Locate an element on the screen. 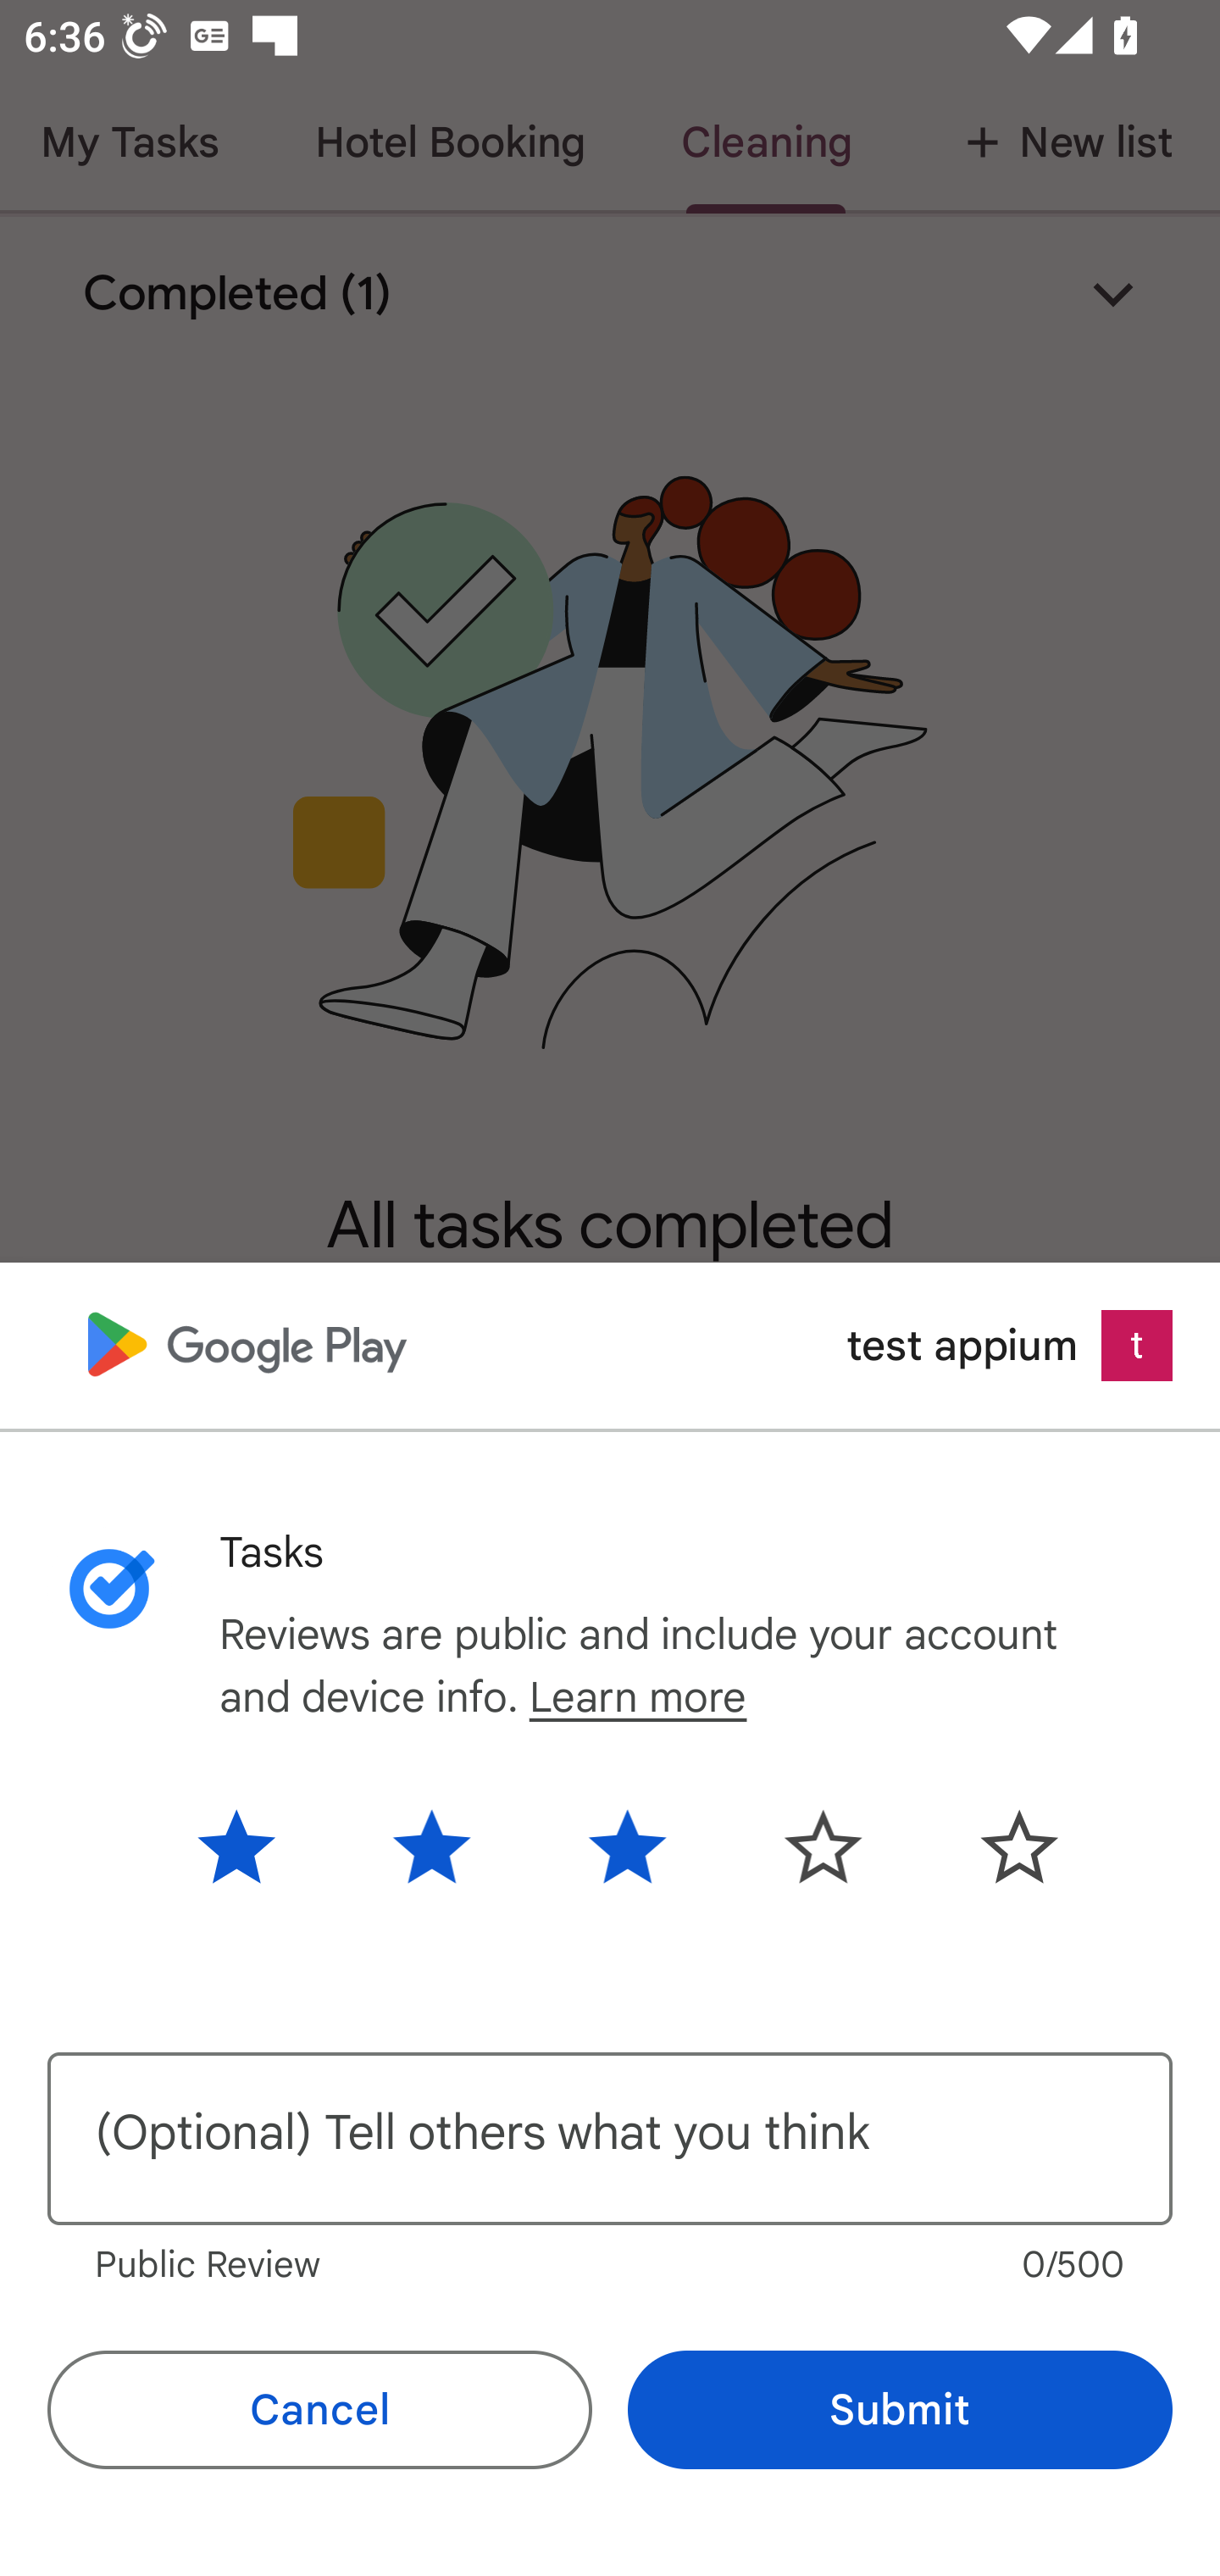 The image size is (1220, 2576). (Optional) Tell others what you think is located at coordinates (610, 2139).